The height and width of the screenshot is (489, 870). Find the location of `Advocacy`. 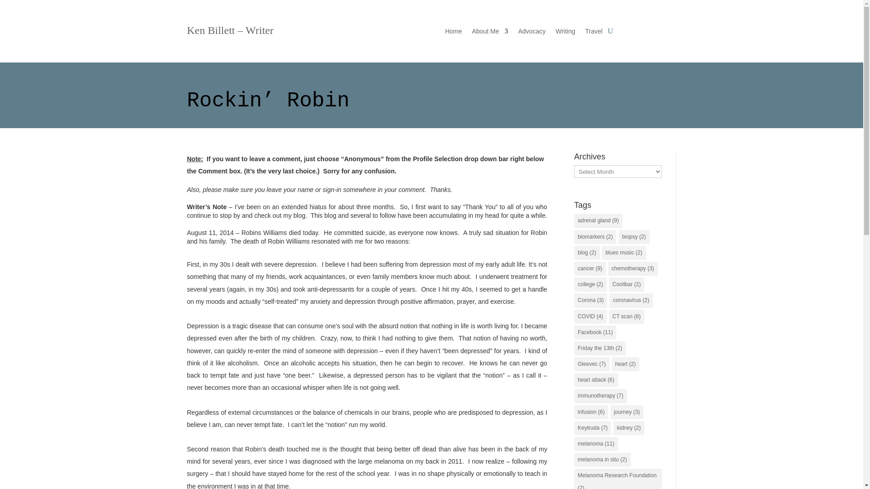

Advocacy is located at coordinates (531, 33).